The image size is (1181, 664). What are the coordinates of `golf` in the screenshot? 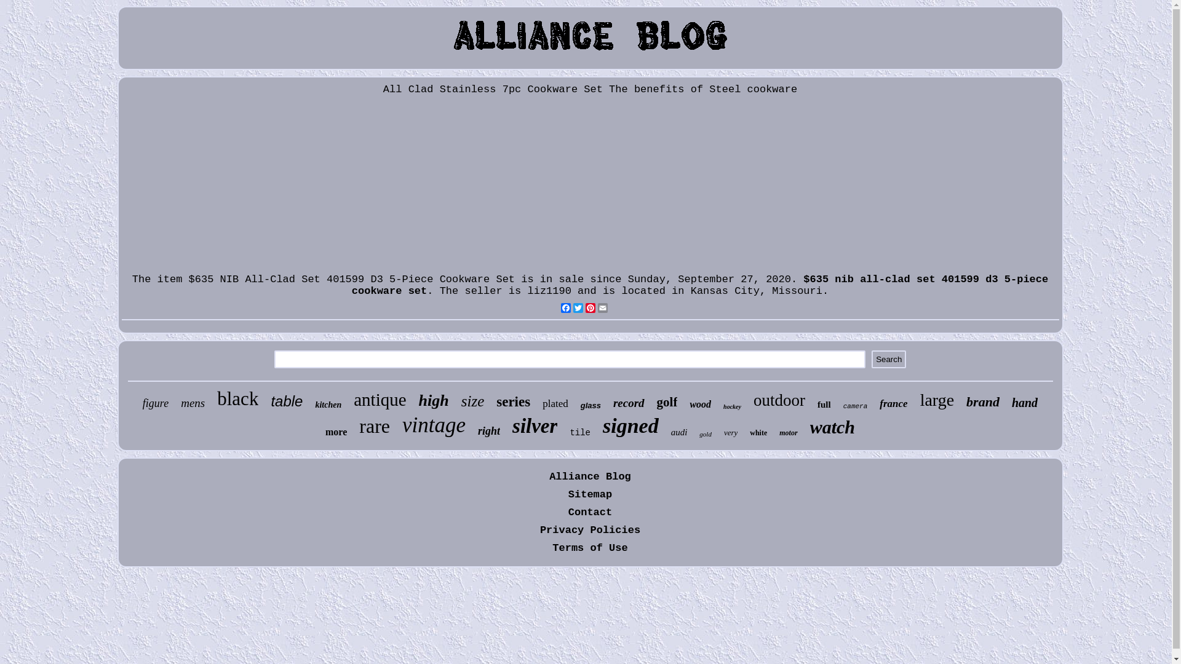 It's located at (667, 402).